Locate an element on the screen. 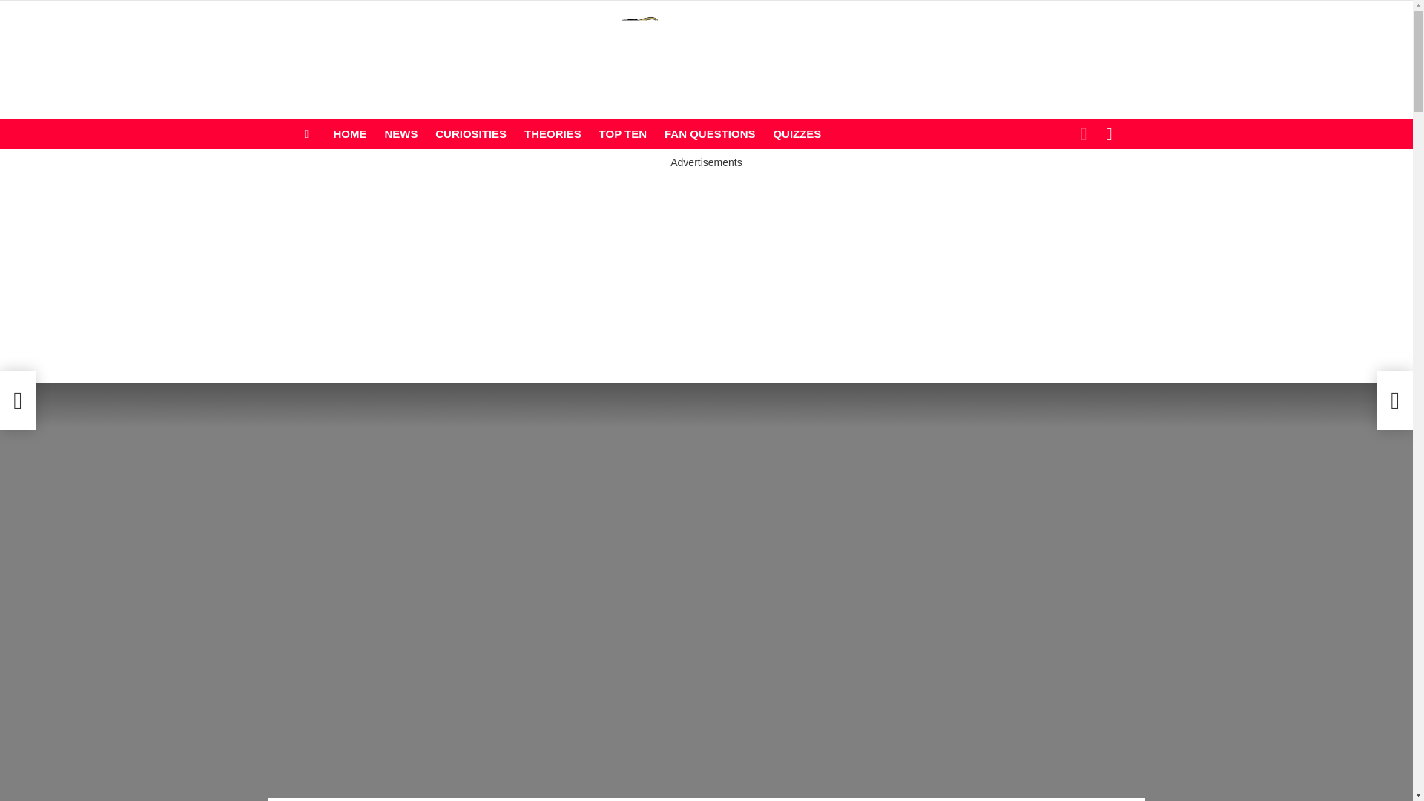 This screenshot has width=1424, height=801. HOME is located at coordinates (350, 133).